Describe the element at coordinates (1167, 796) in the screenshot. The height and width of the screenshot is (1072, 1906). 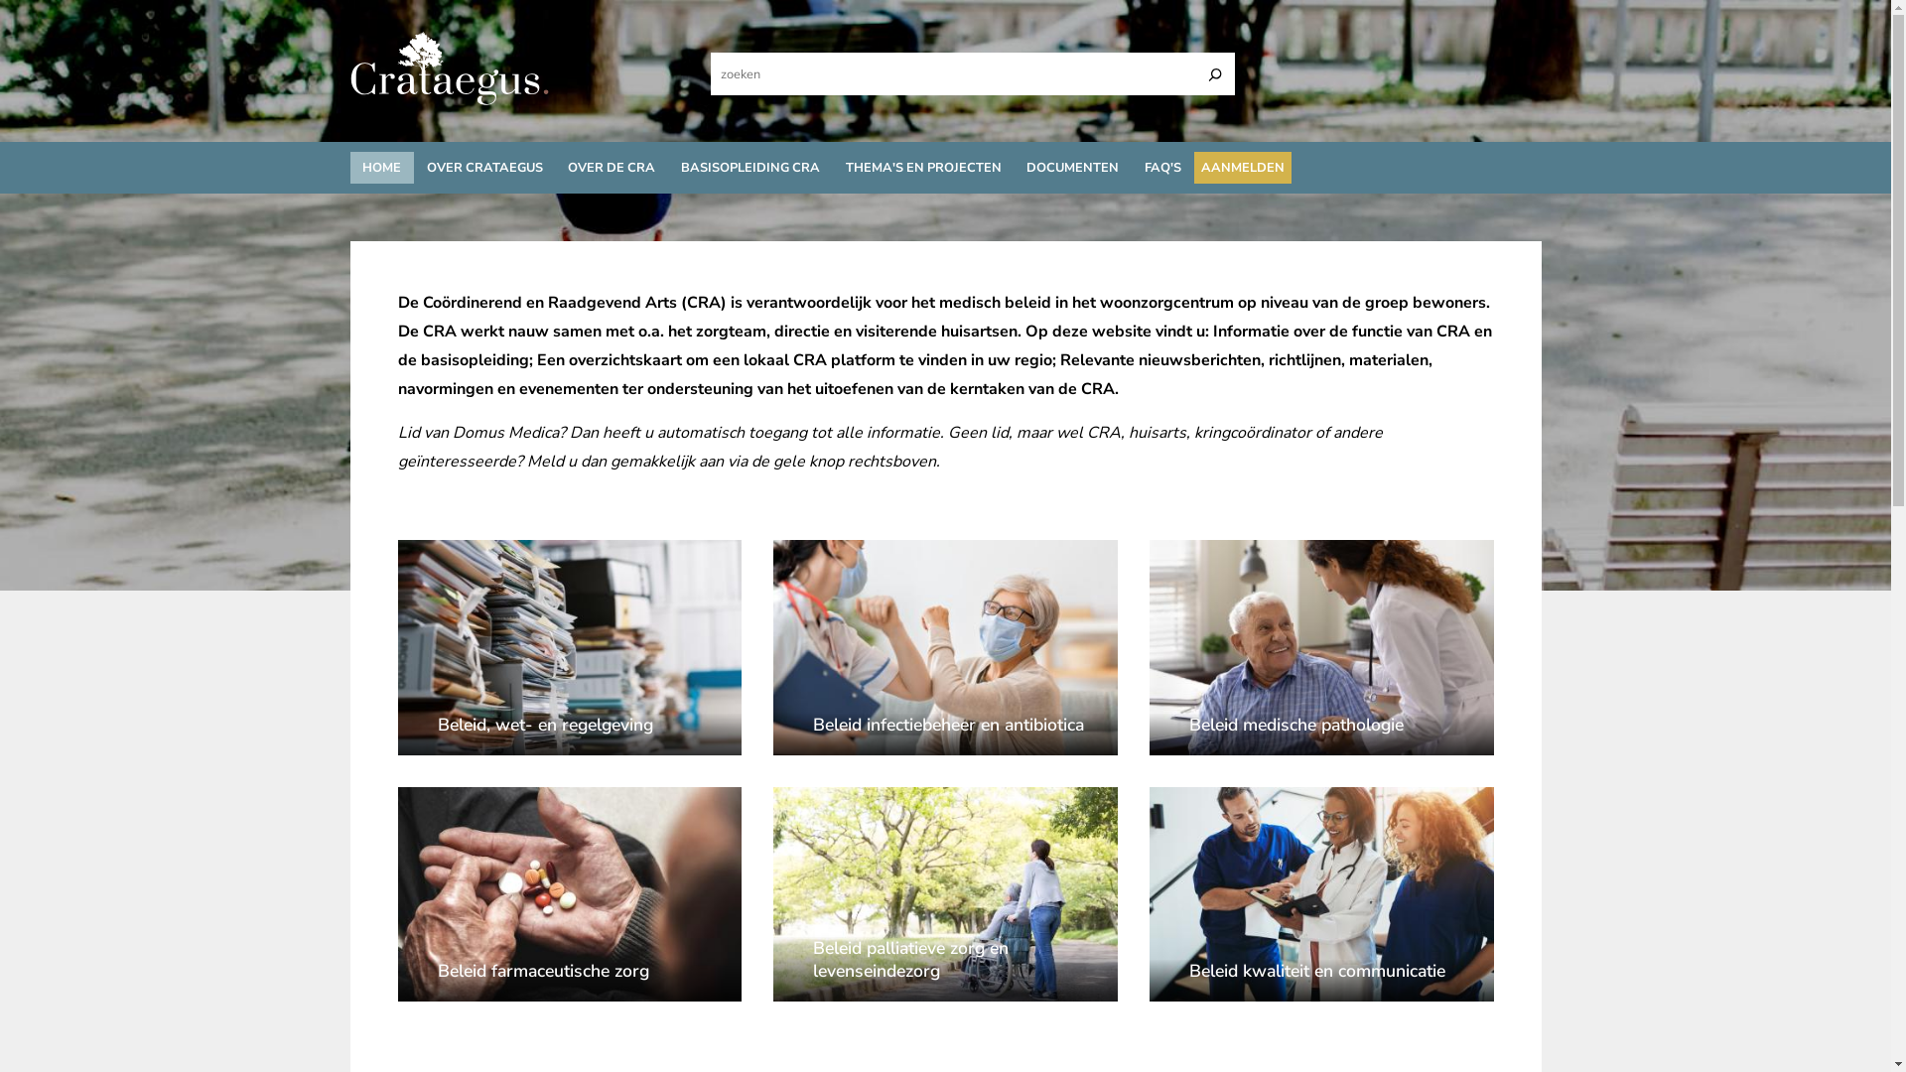
I see `Image` at that location.